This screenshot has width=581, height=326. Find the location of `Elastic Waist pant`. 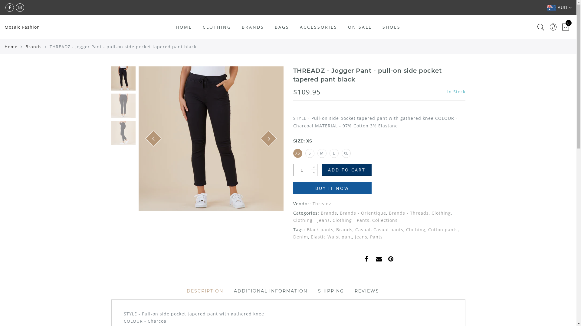

Elastic Waist pant is located at coordinates (331, 237).